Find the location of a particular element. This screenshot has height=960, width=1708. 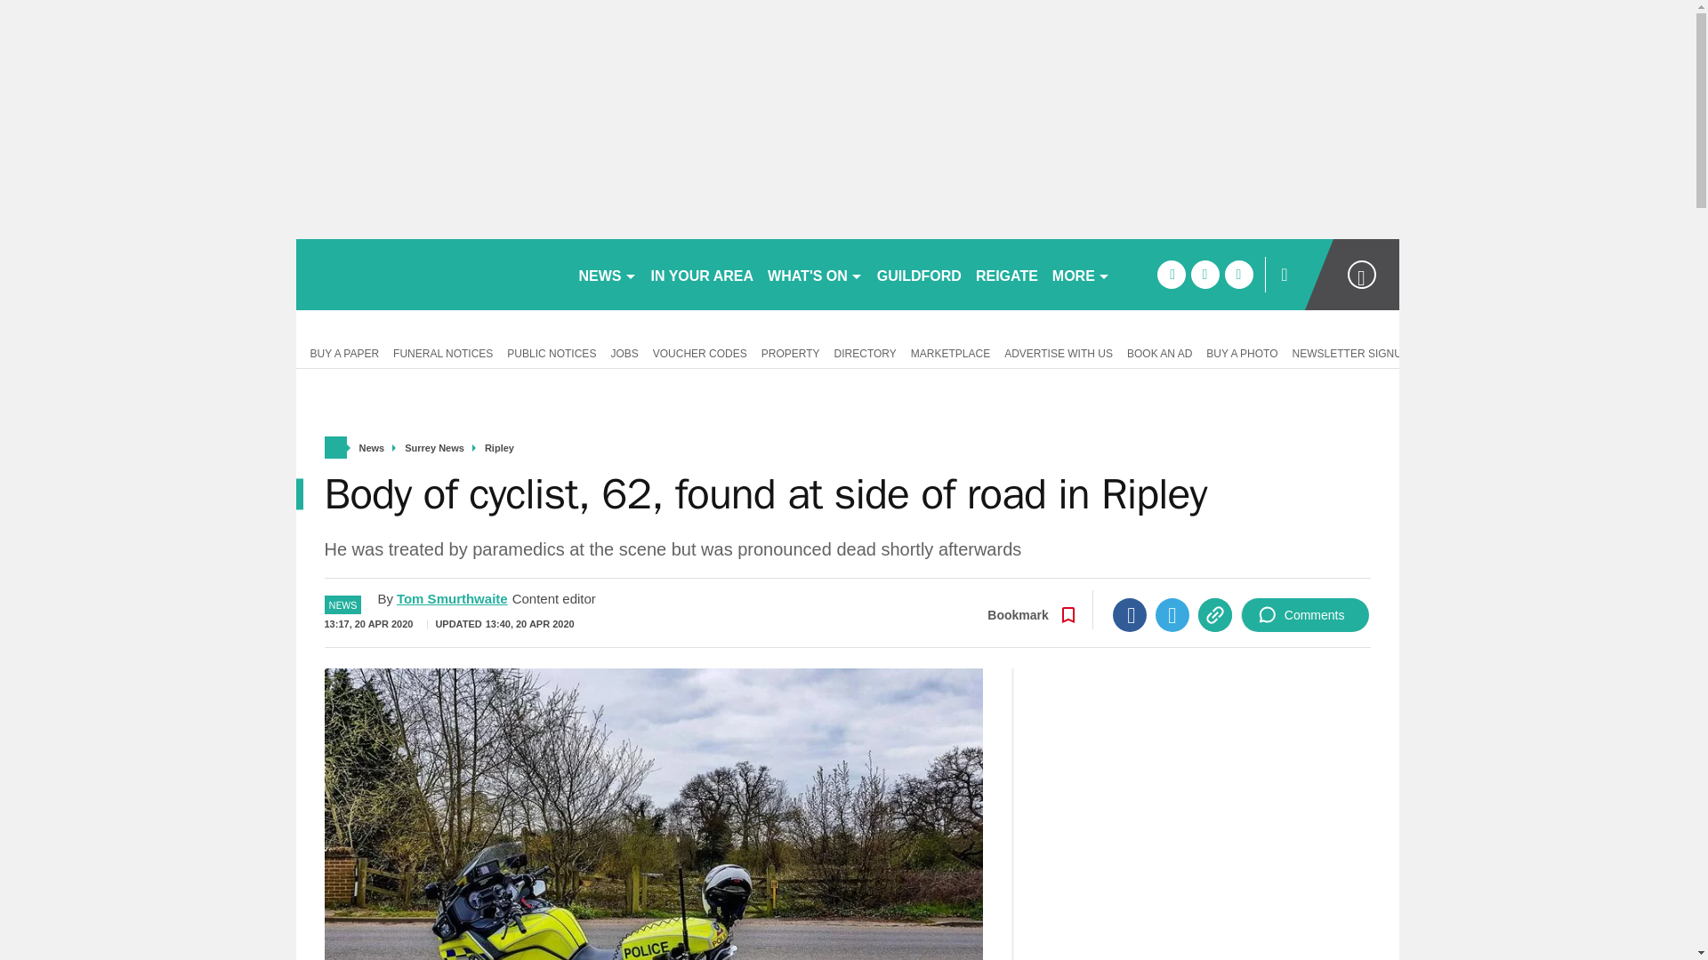

BUY A PAPER is located at coordinates (340, 352).